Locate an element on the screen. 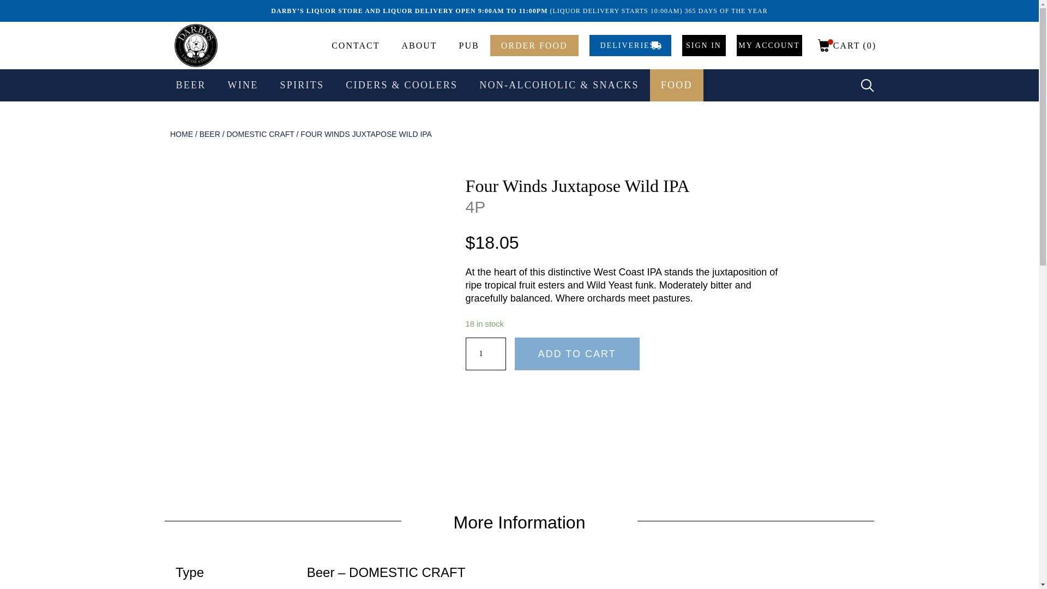  WINE is located at coordinates (243, 85).